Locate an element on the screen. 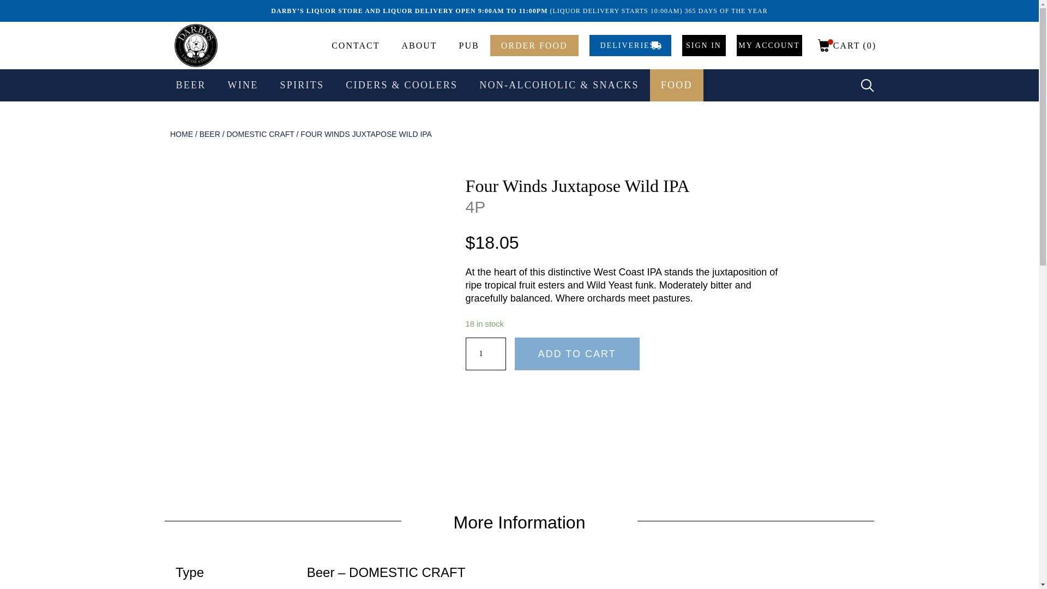  WINE is located at coordinates (243, 85).